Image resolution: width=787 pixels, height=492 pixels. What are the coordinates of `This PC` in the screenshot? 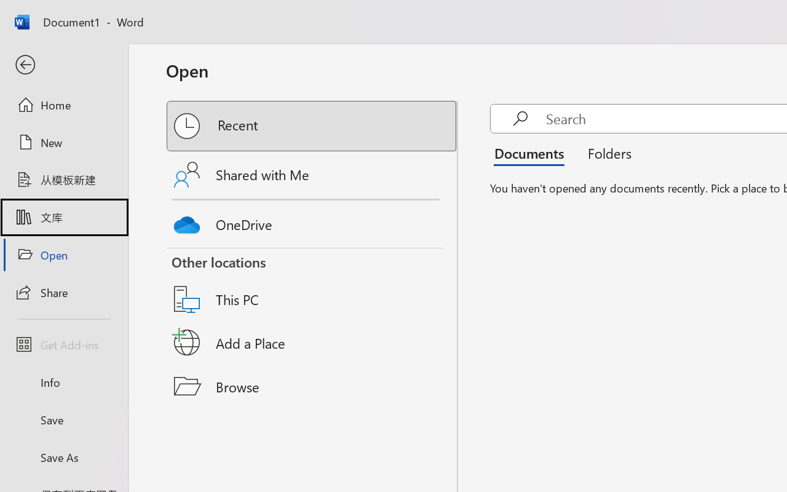 It's located at (312, 284).